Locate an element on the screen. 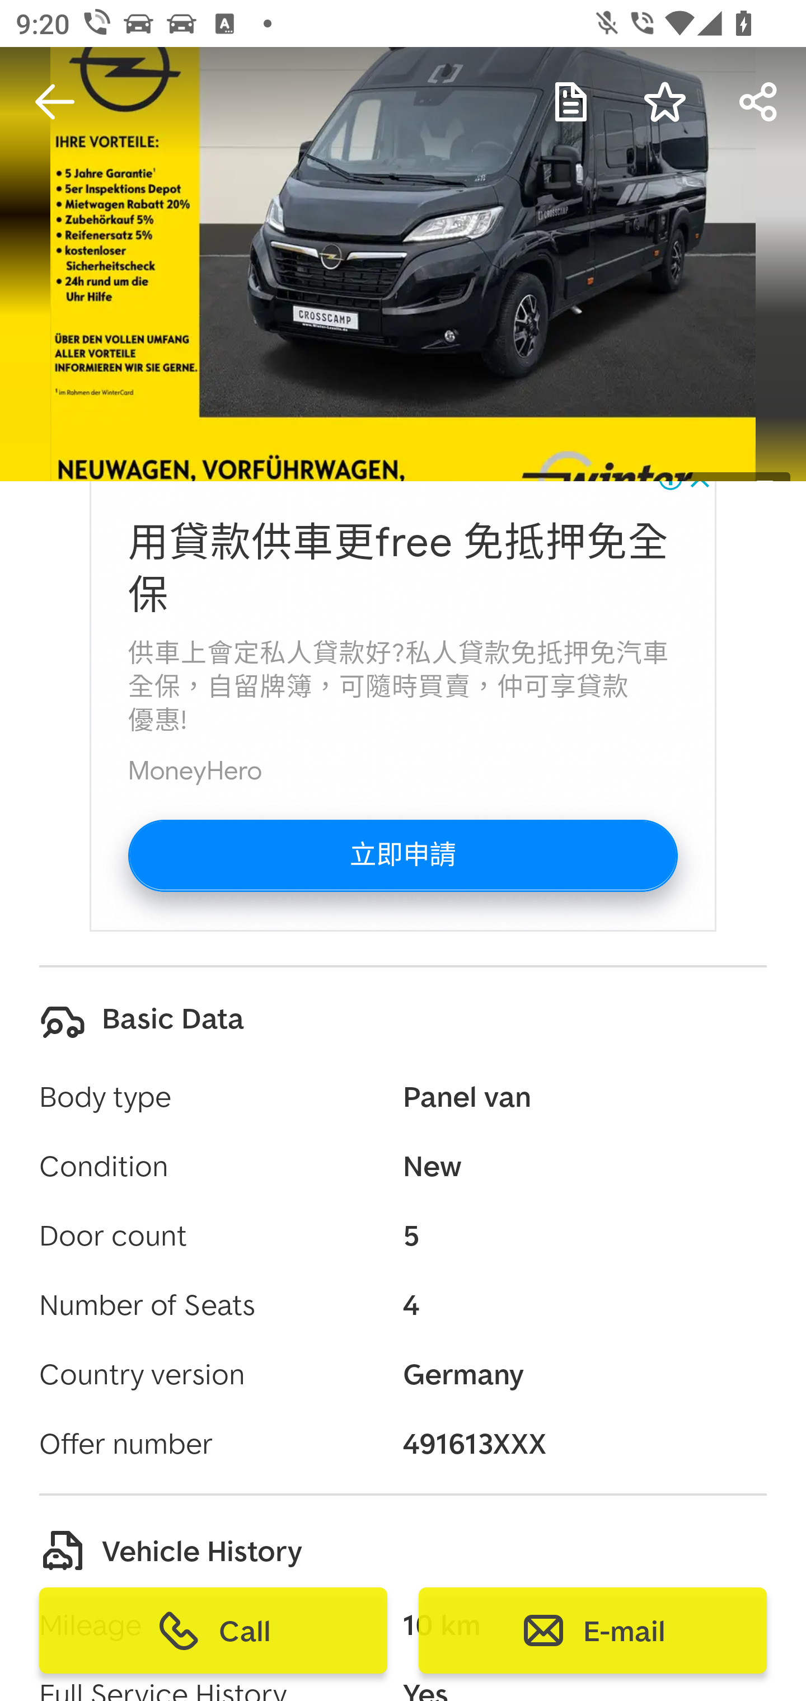 This screenshot has width=806, height=1701. Forward is located at coordinates (759, 102).